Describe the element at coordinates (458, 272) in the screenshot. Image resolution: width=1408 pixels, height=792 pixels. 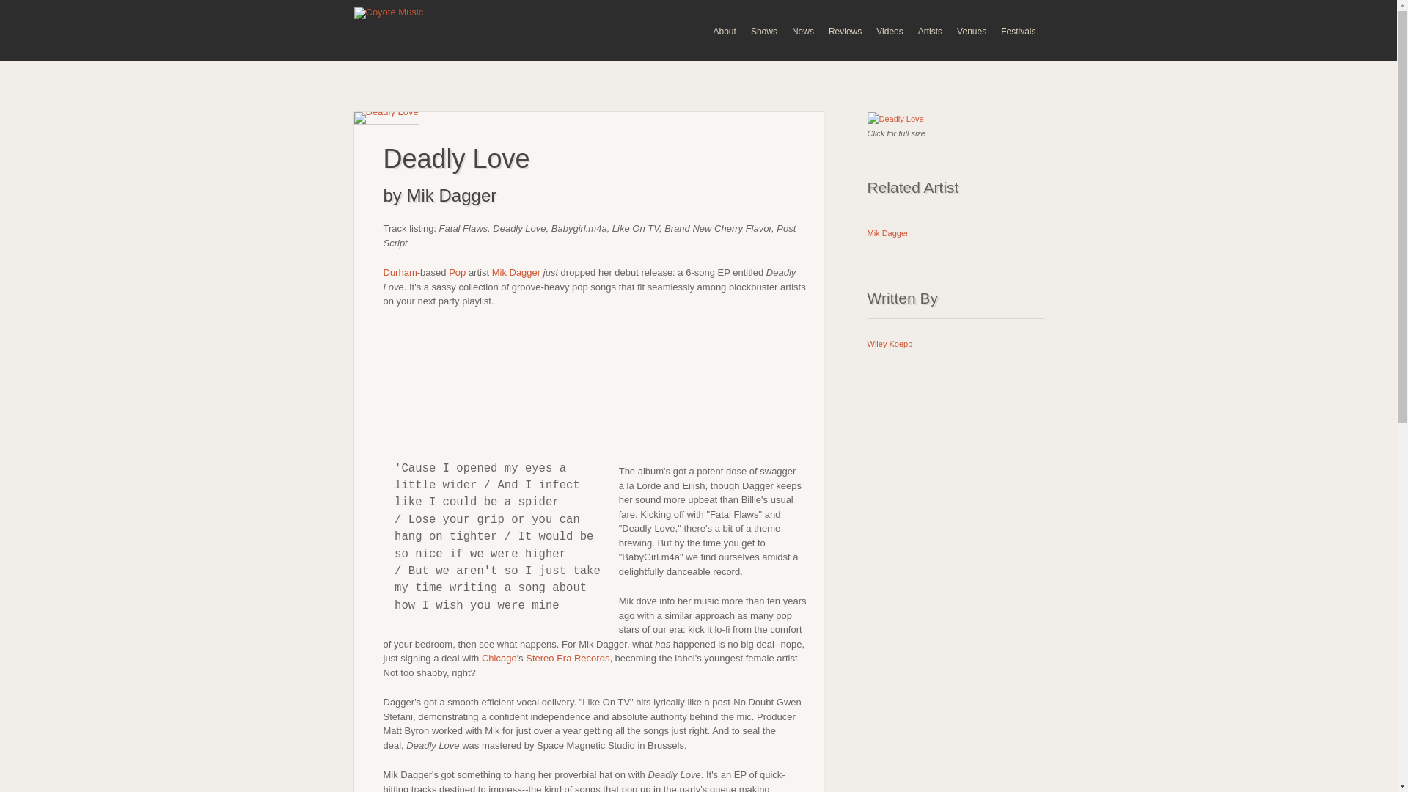
I see `Pop` at that location.